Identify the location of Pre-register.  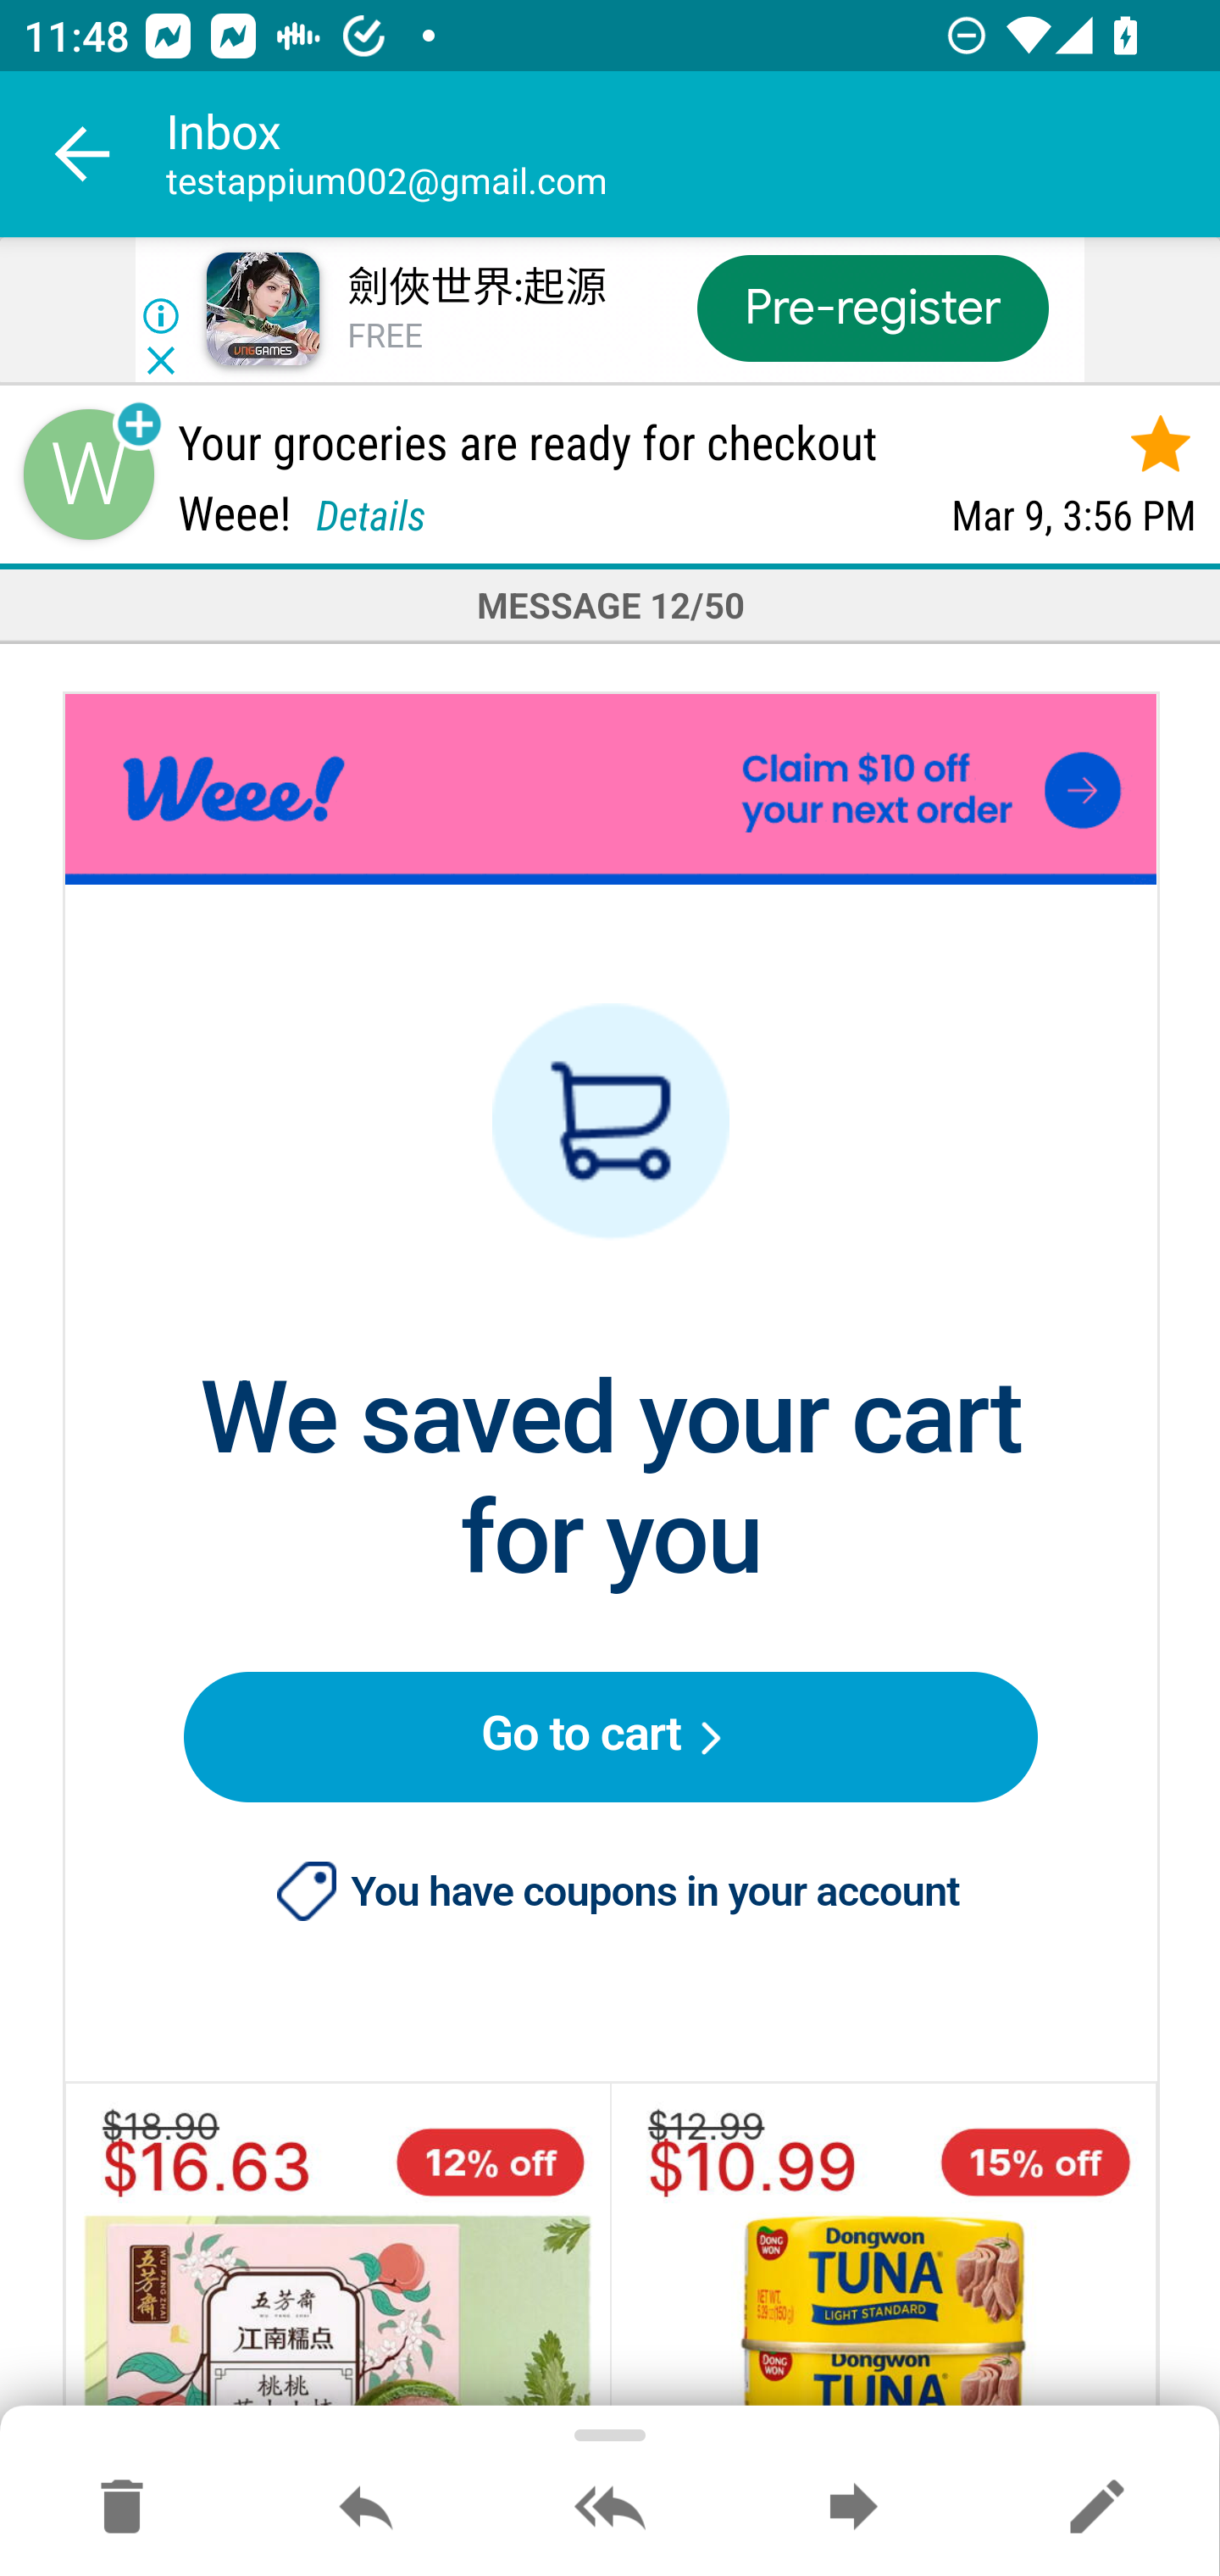
(872, 307).